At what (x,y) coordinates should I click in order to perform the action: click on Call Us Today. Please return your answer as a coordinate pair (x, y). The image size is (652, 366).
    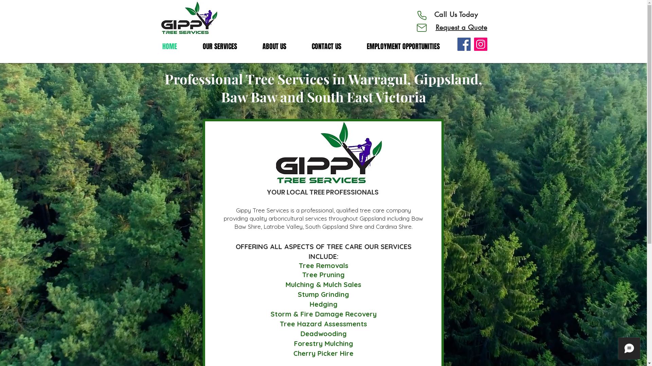
    Looking at the image, I should click on (456, 15).